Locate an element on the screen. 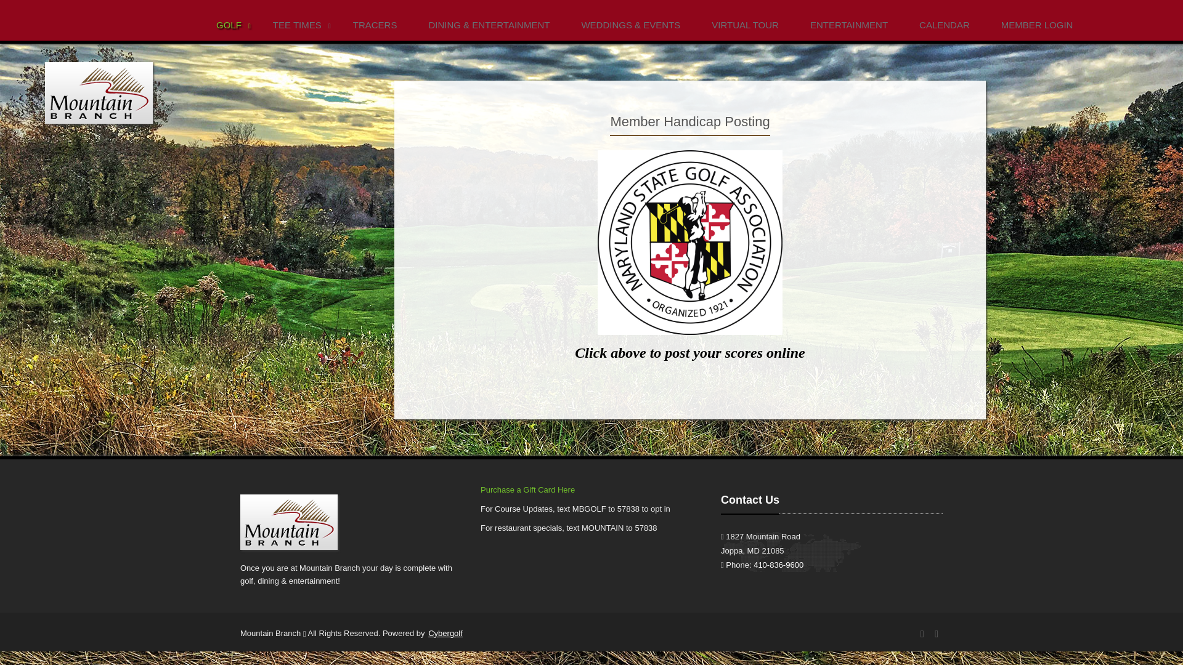  TEE TIMES is located at coordinates (300, 26).